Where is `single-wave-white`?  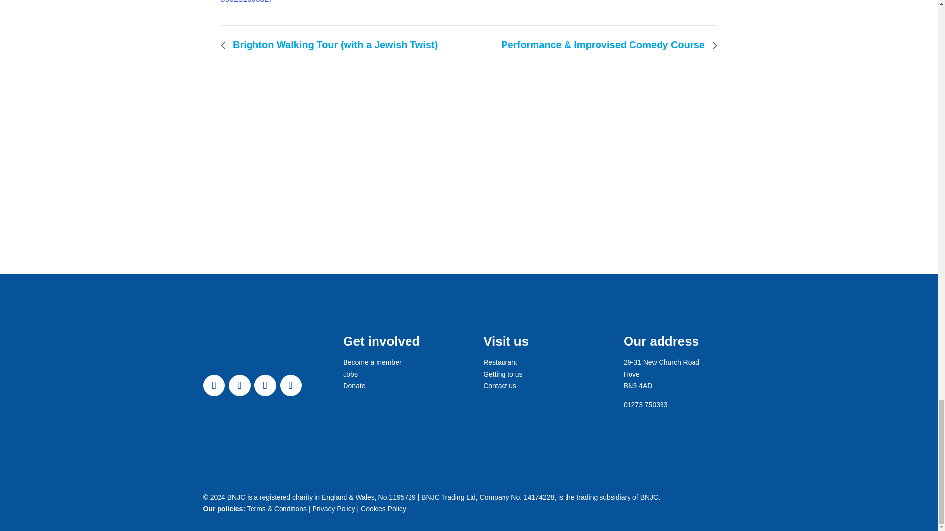 single-wave-white is located at coordinates (258, 432).